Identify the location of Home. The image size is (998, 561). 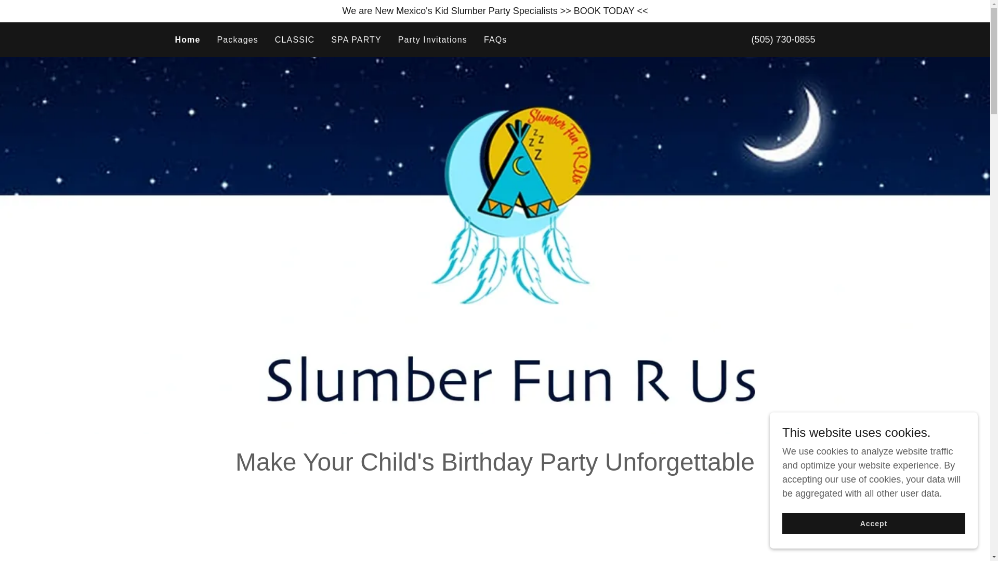
(187, 39).